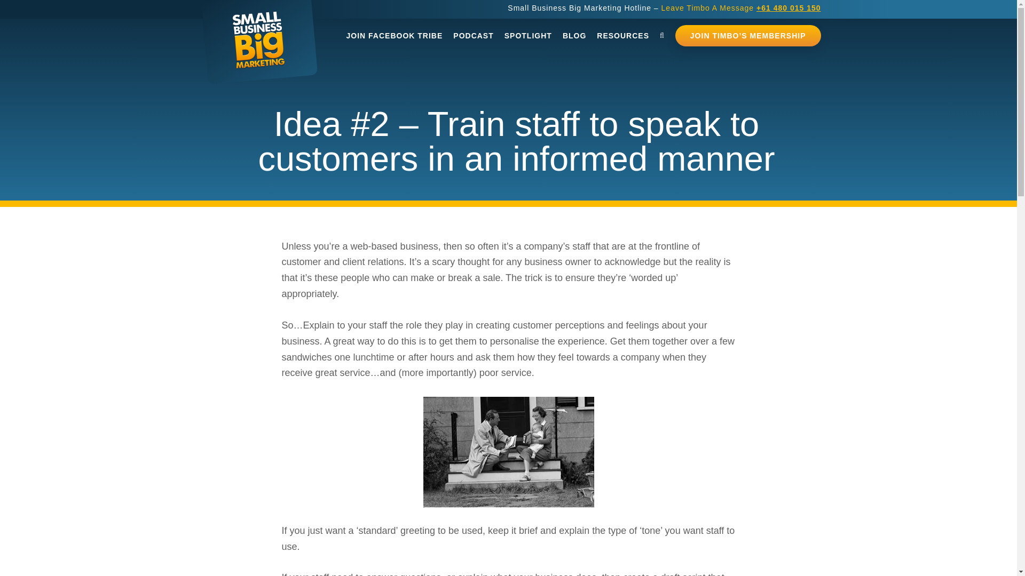  What do you see at coordinates (473, 36) in the screenshot?
I see `PODCAST` at bounding box center [473, 36].